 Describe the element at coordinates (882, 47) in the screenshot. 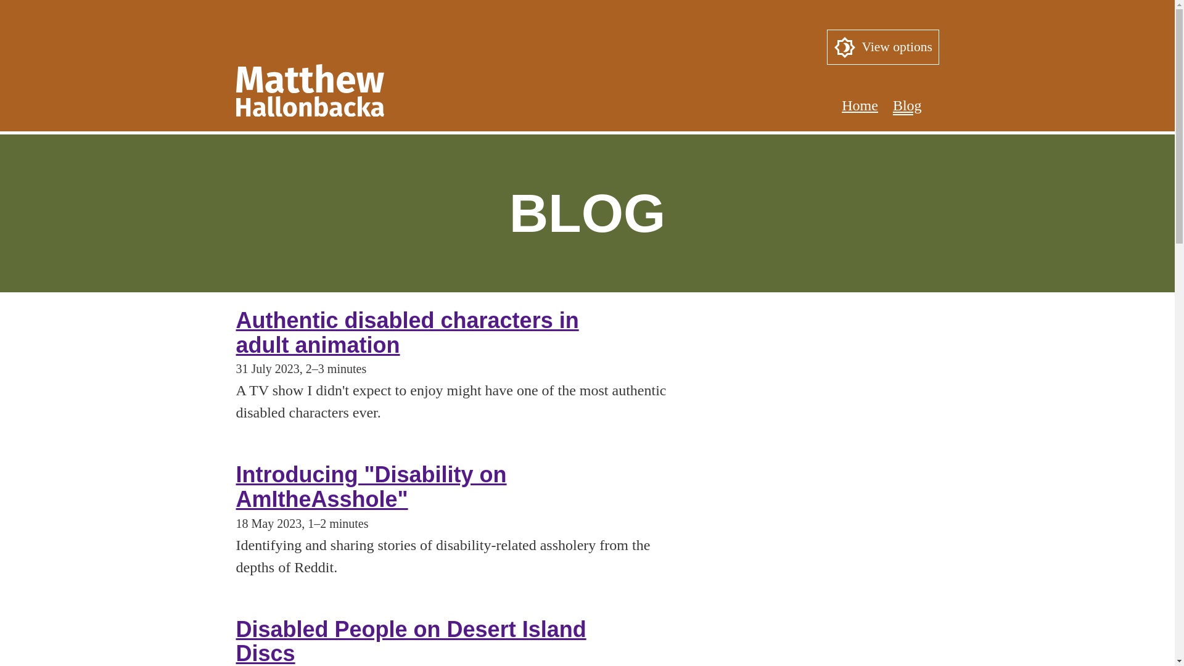

I see `View options` at that location.